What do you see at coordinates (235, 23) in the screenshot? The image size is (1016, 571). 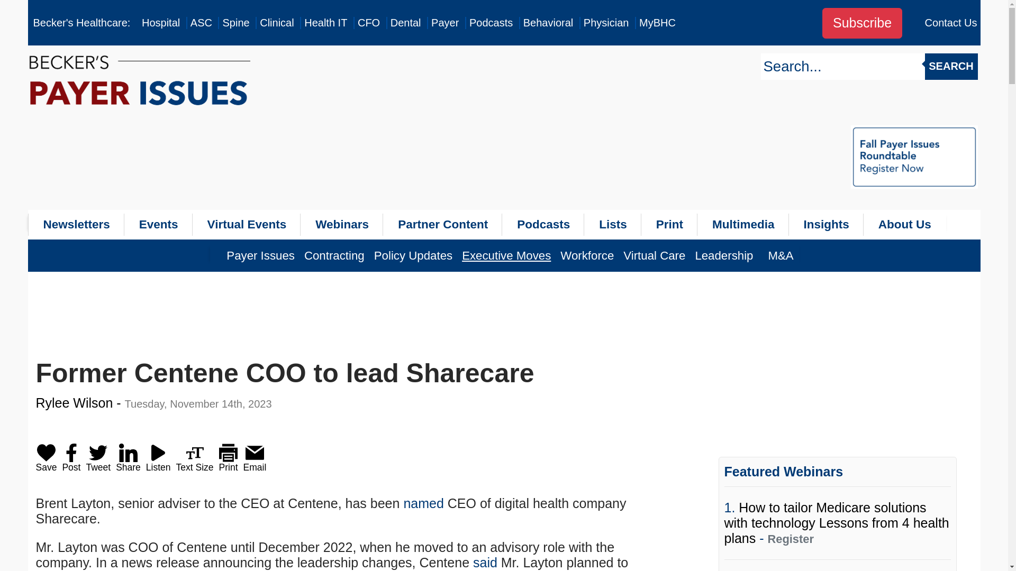 I see `Becker's Spine Review` at bounding box center [235, 23].